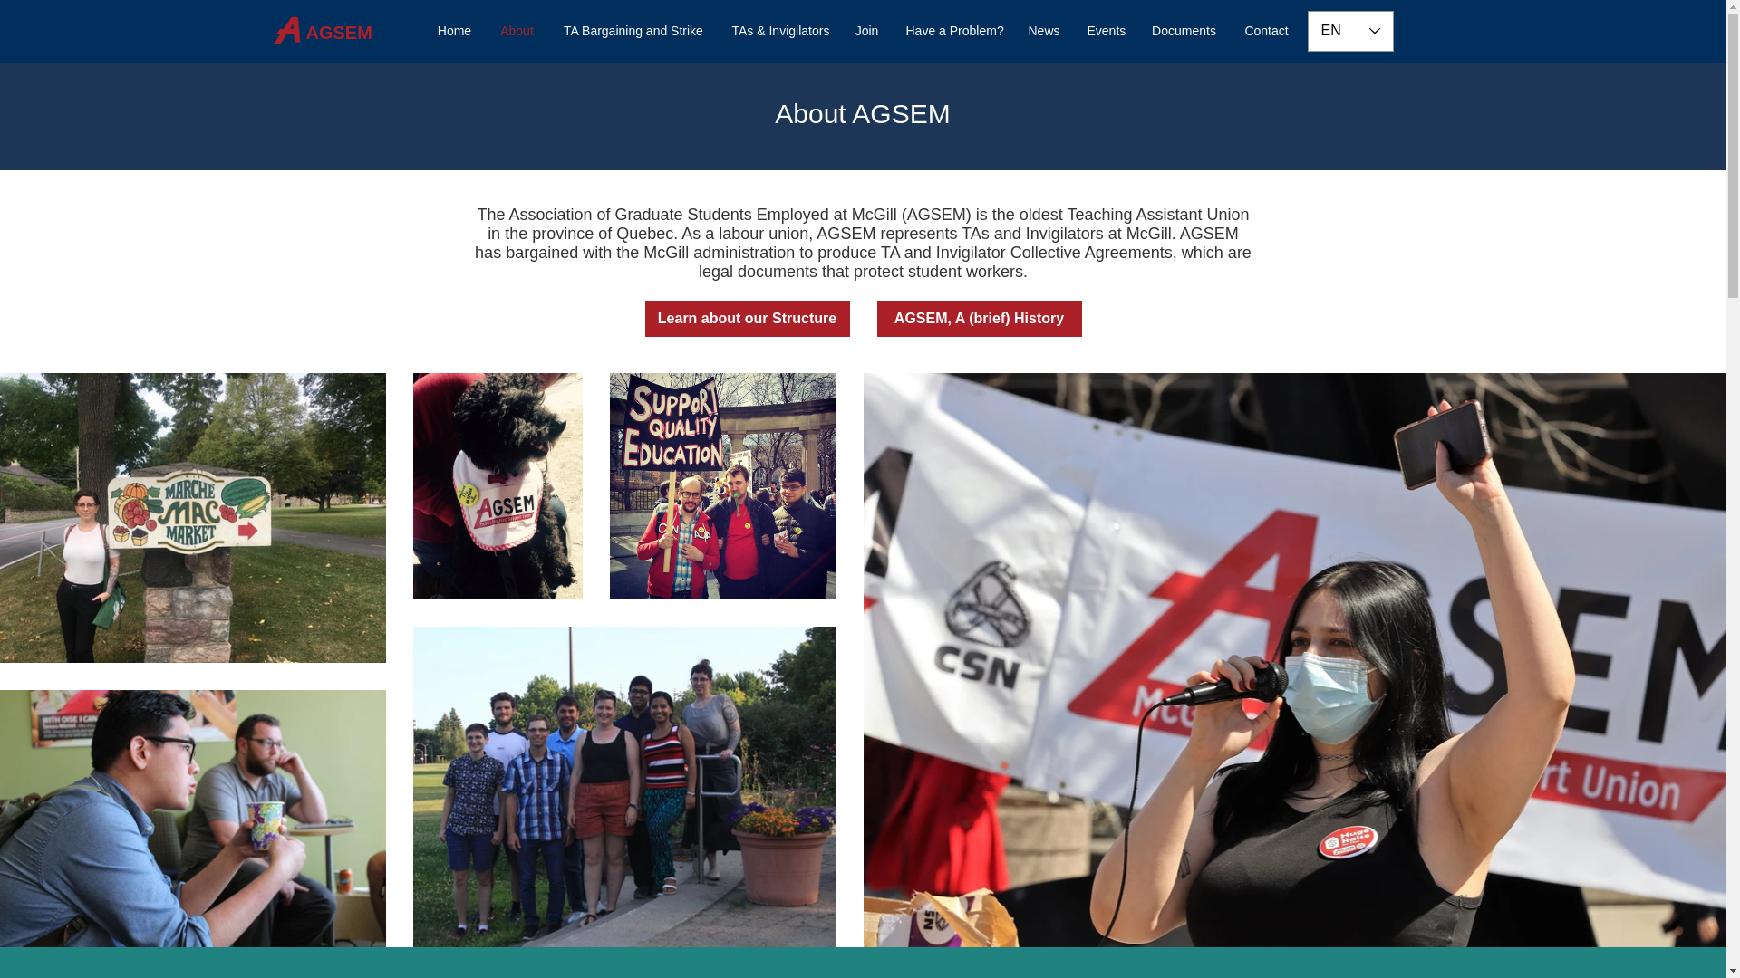 This screenshot has width=1740, height=978. I want to click on News, so click(1044, 31).